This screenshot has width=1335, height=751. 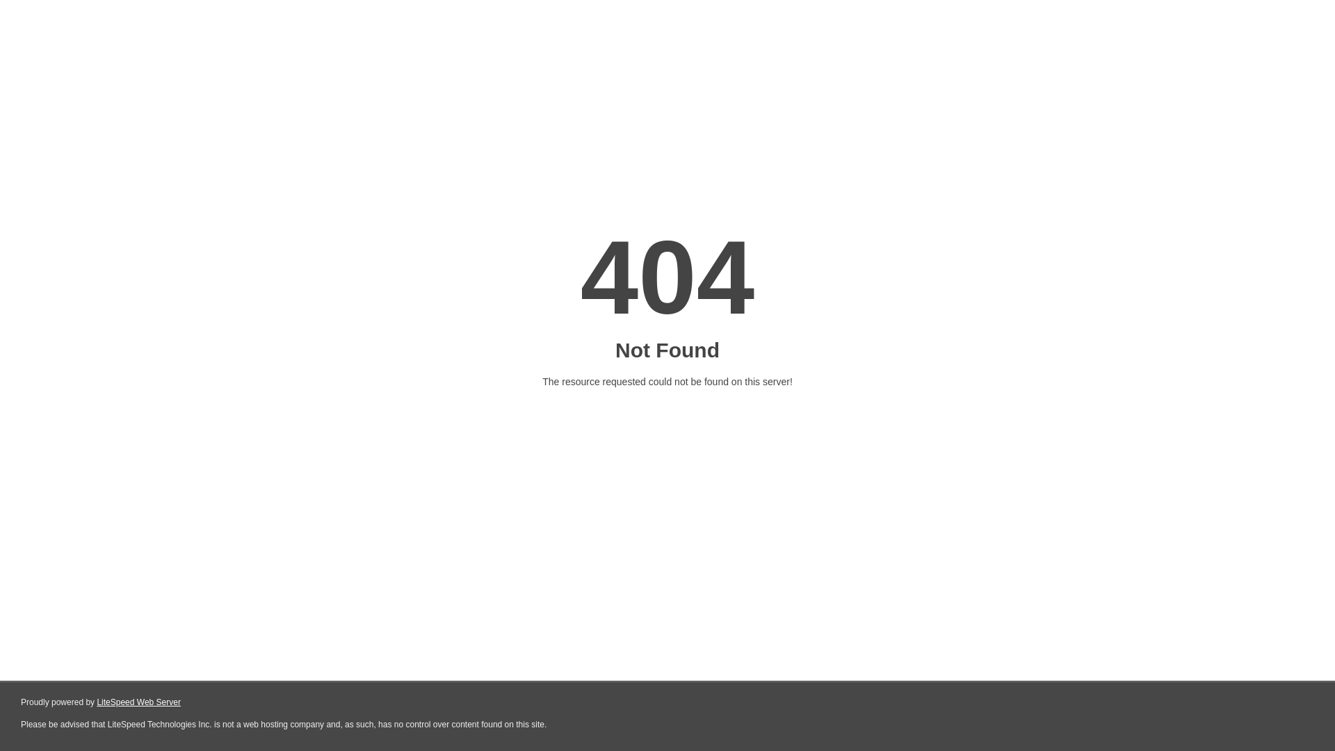 I want to click on LiteSpeed Web Server, so click(x=139, y=702).